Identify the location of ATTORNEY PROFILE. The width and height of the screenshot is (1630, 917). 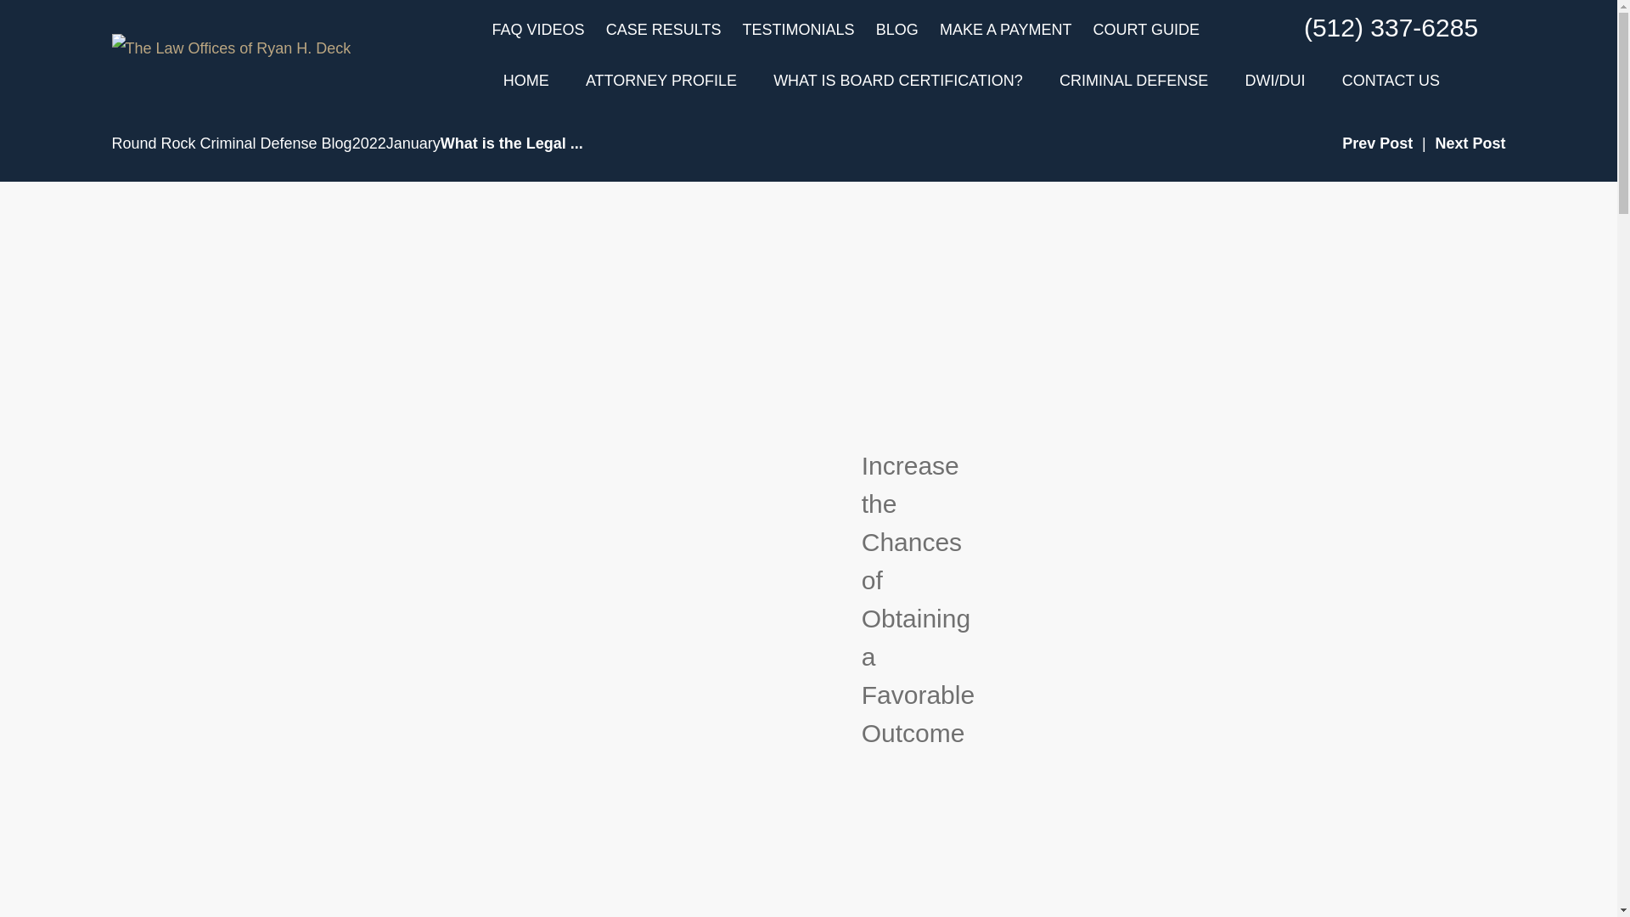
(660, 82).